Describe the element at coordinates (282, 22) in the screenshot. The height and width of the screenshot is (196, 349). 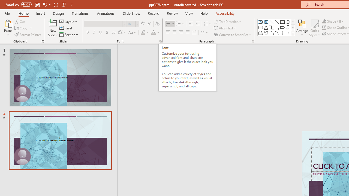
I see `Rectangle` at that location.